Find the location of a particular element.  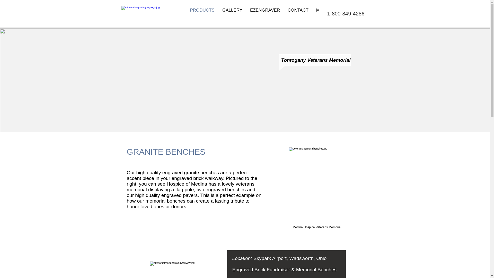

EZENGRAVER is located at coordinates (265, 13).